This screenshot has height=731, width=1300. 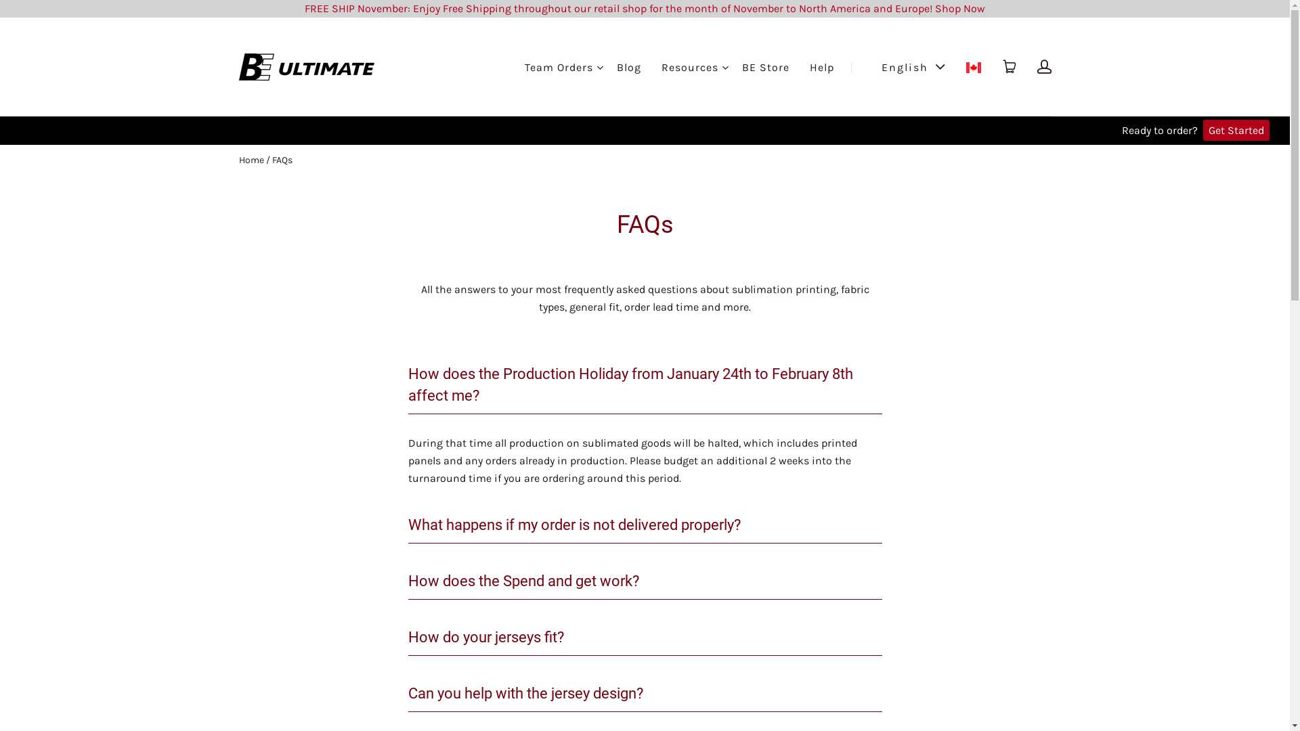 What do you see at coordinates (689, 68) in the screenshot?
I see `Resources` at bounding box center [689, 68].